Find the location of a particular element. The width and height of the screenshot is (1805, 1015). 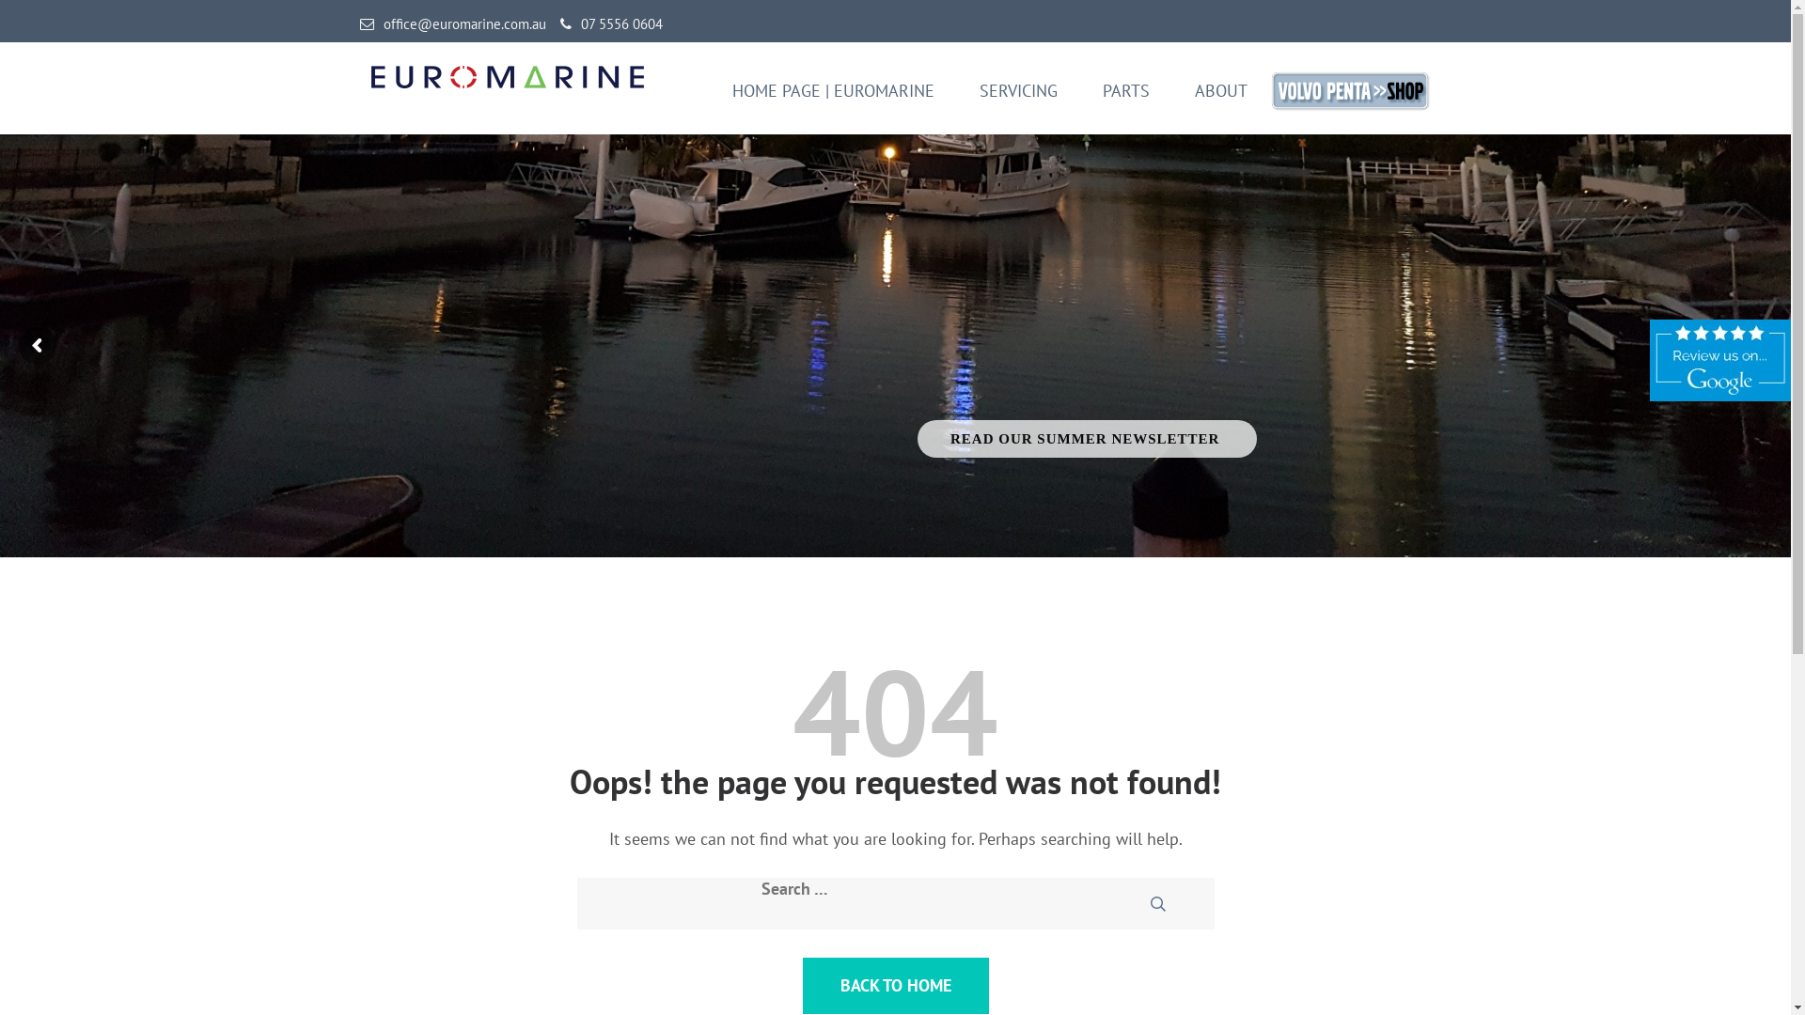

SERVICING is located at coordinates (1019, 103).